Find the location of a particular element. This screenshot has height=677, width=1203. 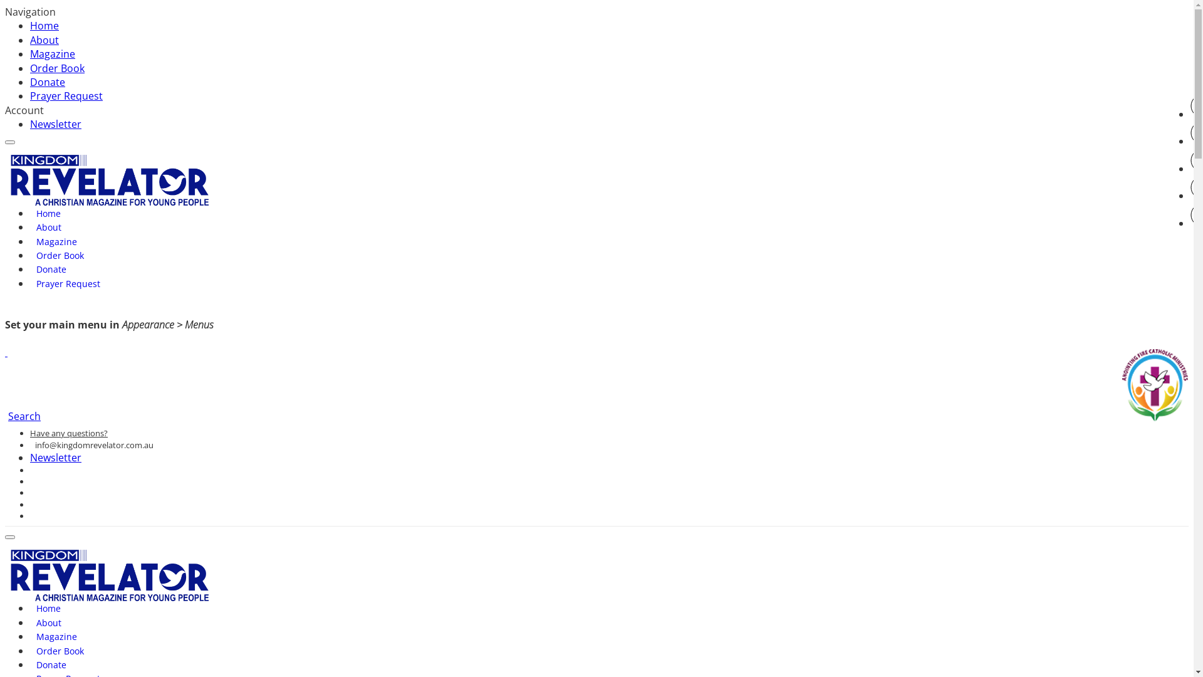

About is located at coordinates (49, 626).